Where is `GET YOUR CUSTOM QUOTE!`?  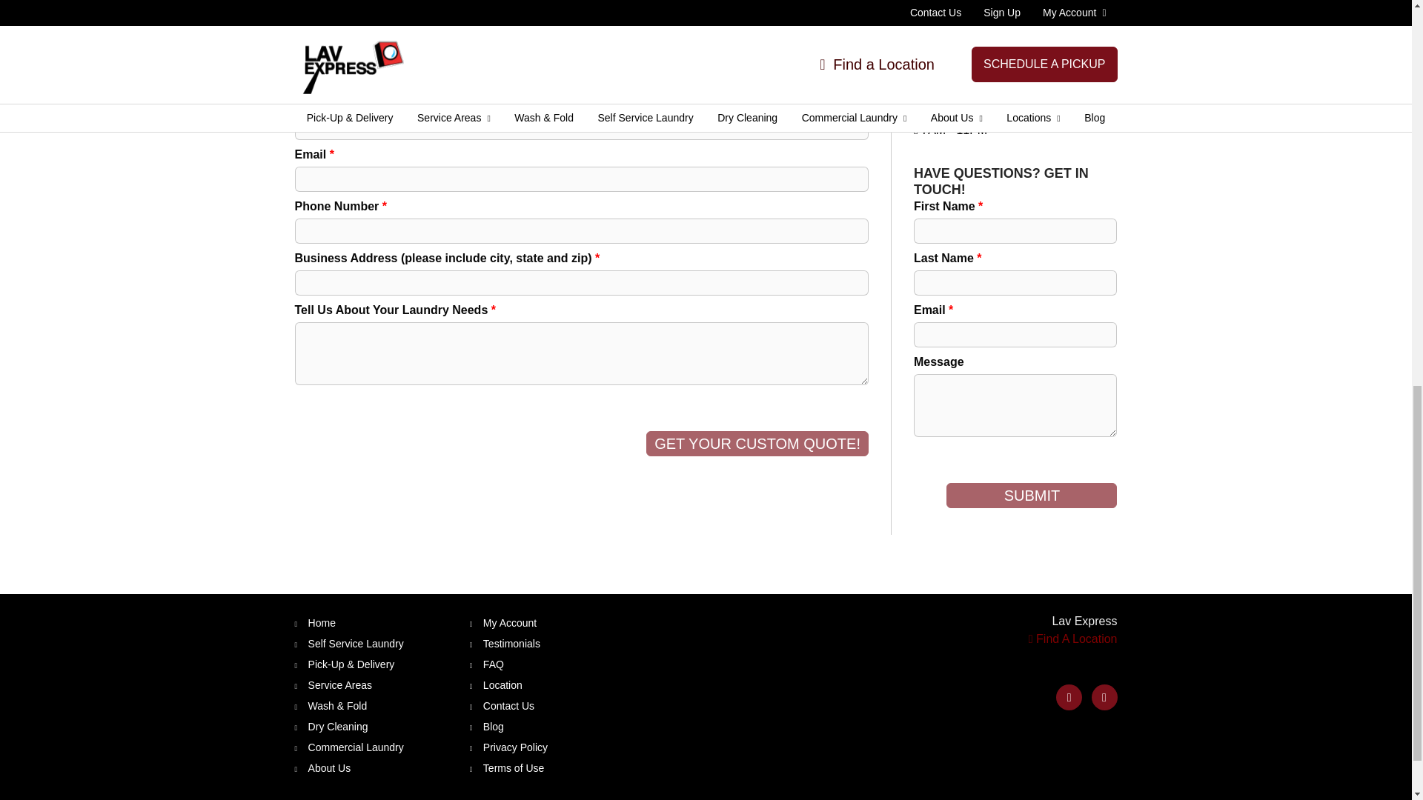 GET YOUR CUSTOM QUOTE! is located at coordinates (757, 443).